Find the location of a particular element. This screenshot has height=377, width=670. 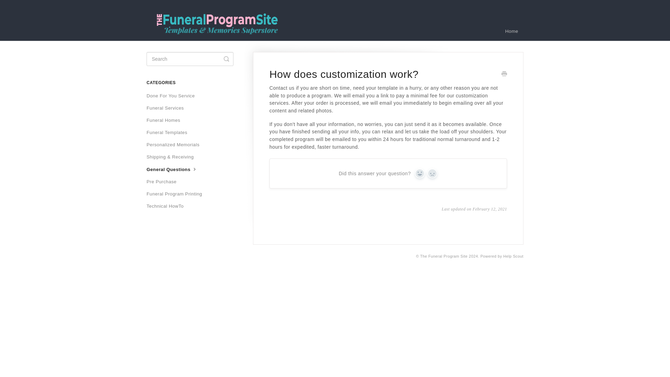

The Funeral Program Site is located at coordinates (444, 256).